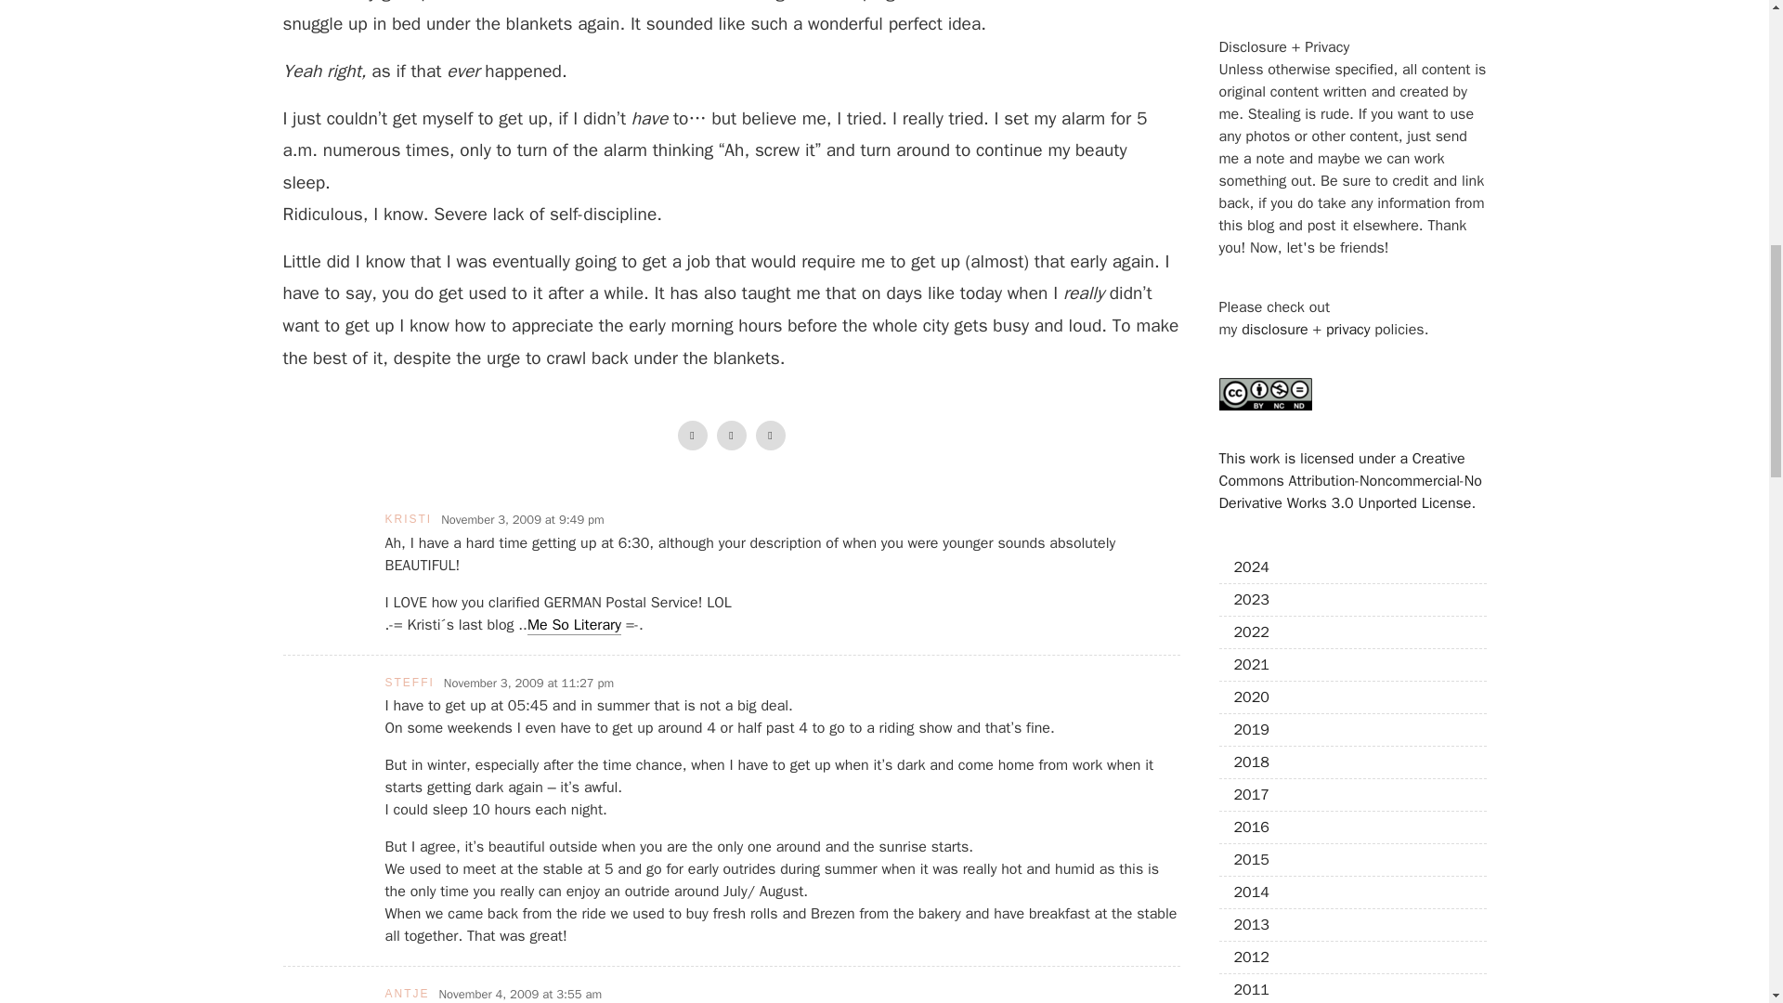 Image resolution: width=1783 pixels, height=1003 pixels. Describe the element at coordinates (528, 684) in the screenshot. I see `November 3, 2009 at 11:27 pm` at that location.